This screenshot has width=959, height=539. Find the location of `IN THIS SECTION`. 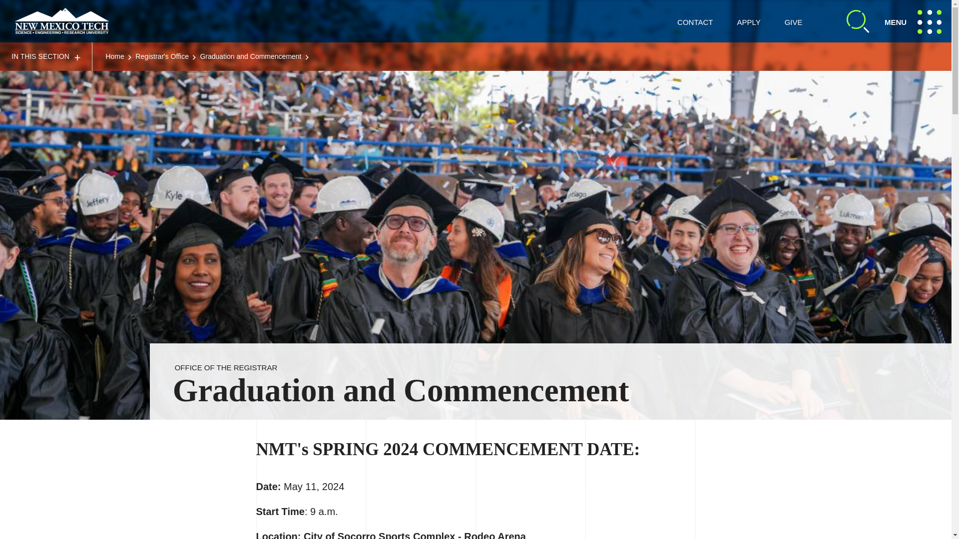

IN THIS SECTION is located at coordinates (46, 56).